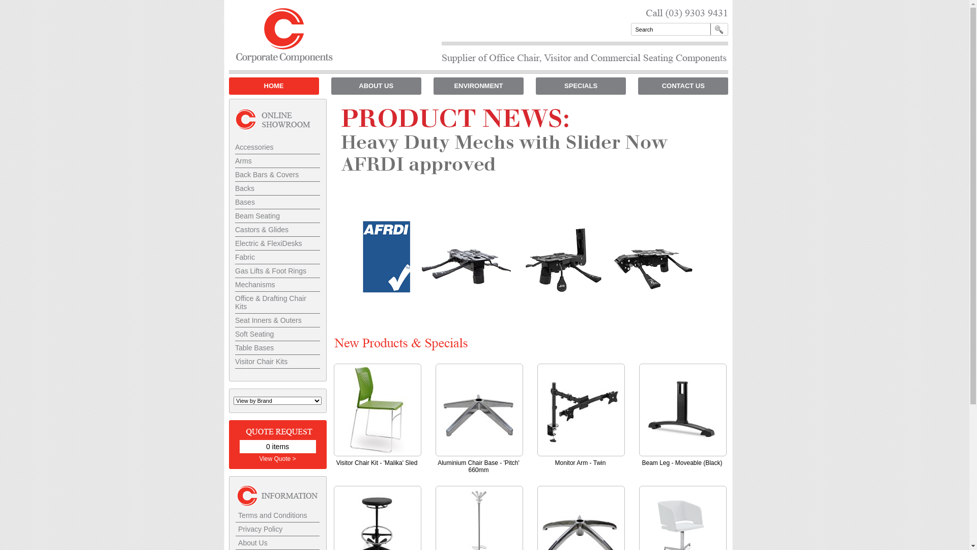 The image size is (977, 550). What do you see at coordinates (278, 302) in the screenshot?
I see `Office & Drafting Chair Kits` at bounding box center [278, 302].